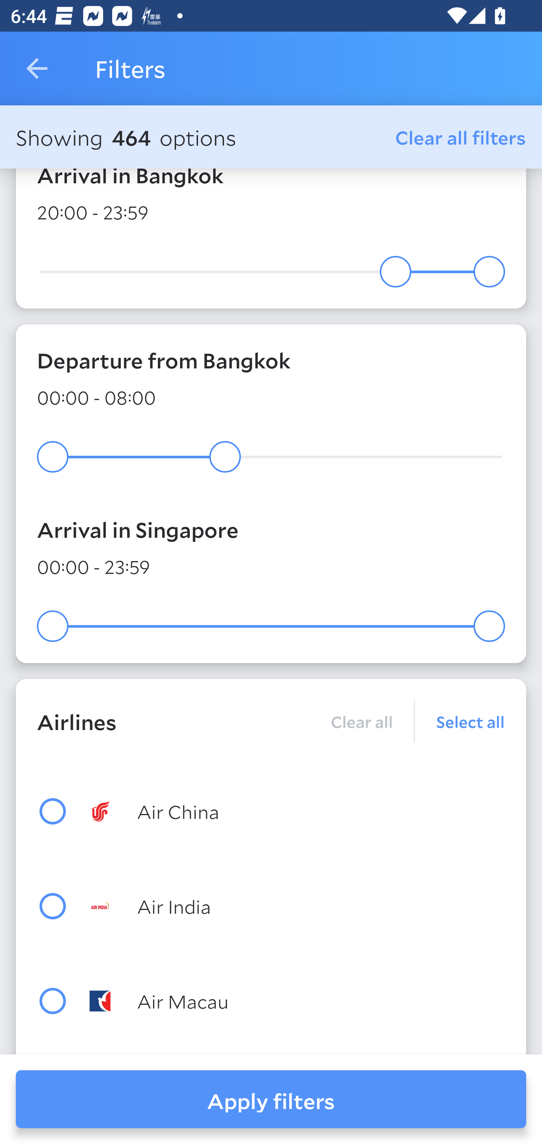 The image size is (542, 1144). I want to click on Air Macau, so click(297, 1001).